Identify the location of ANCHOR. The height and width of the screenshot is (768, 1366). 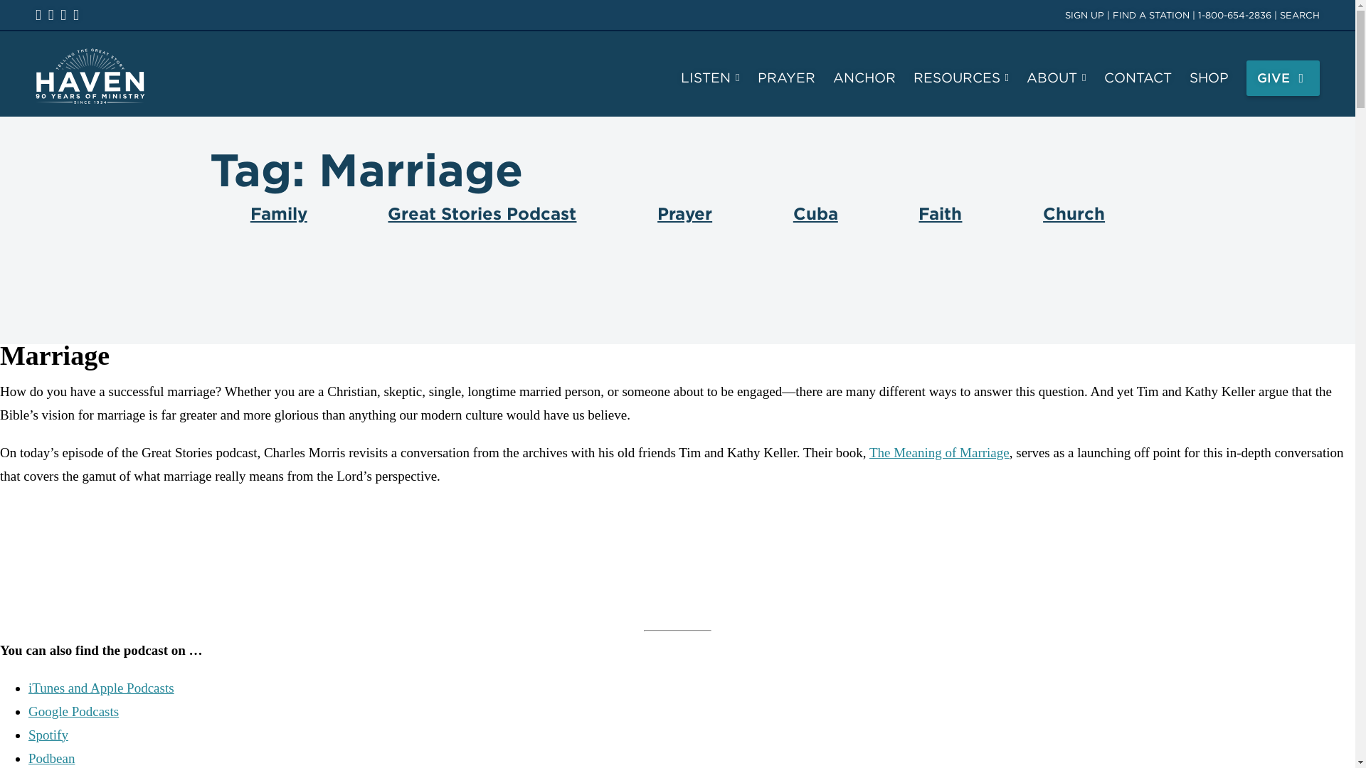
(864, 78).